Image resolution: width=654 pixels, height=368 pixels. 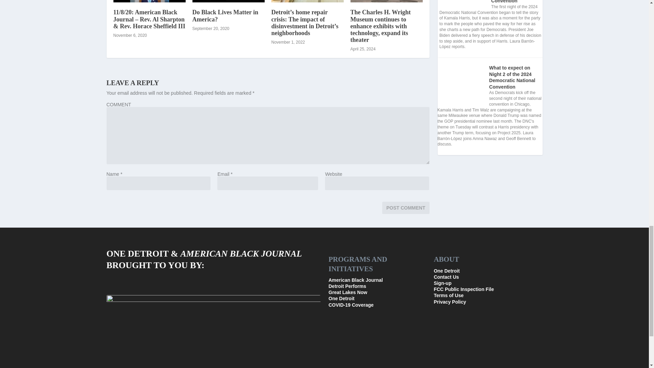 I want to click on Post Comment, so click(x=405, y=208).